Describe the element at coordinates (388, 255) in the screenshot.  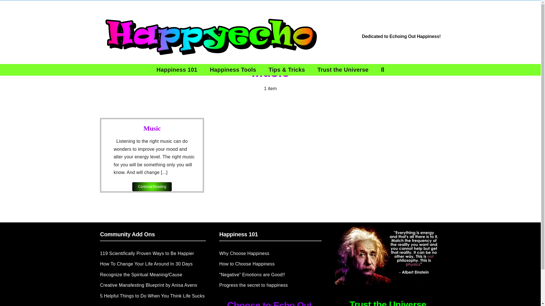
I see `law-of-attraction` at that location.